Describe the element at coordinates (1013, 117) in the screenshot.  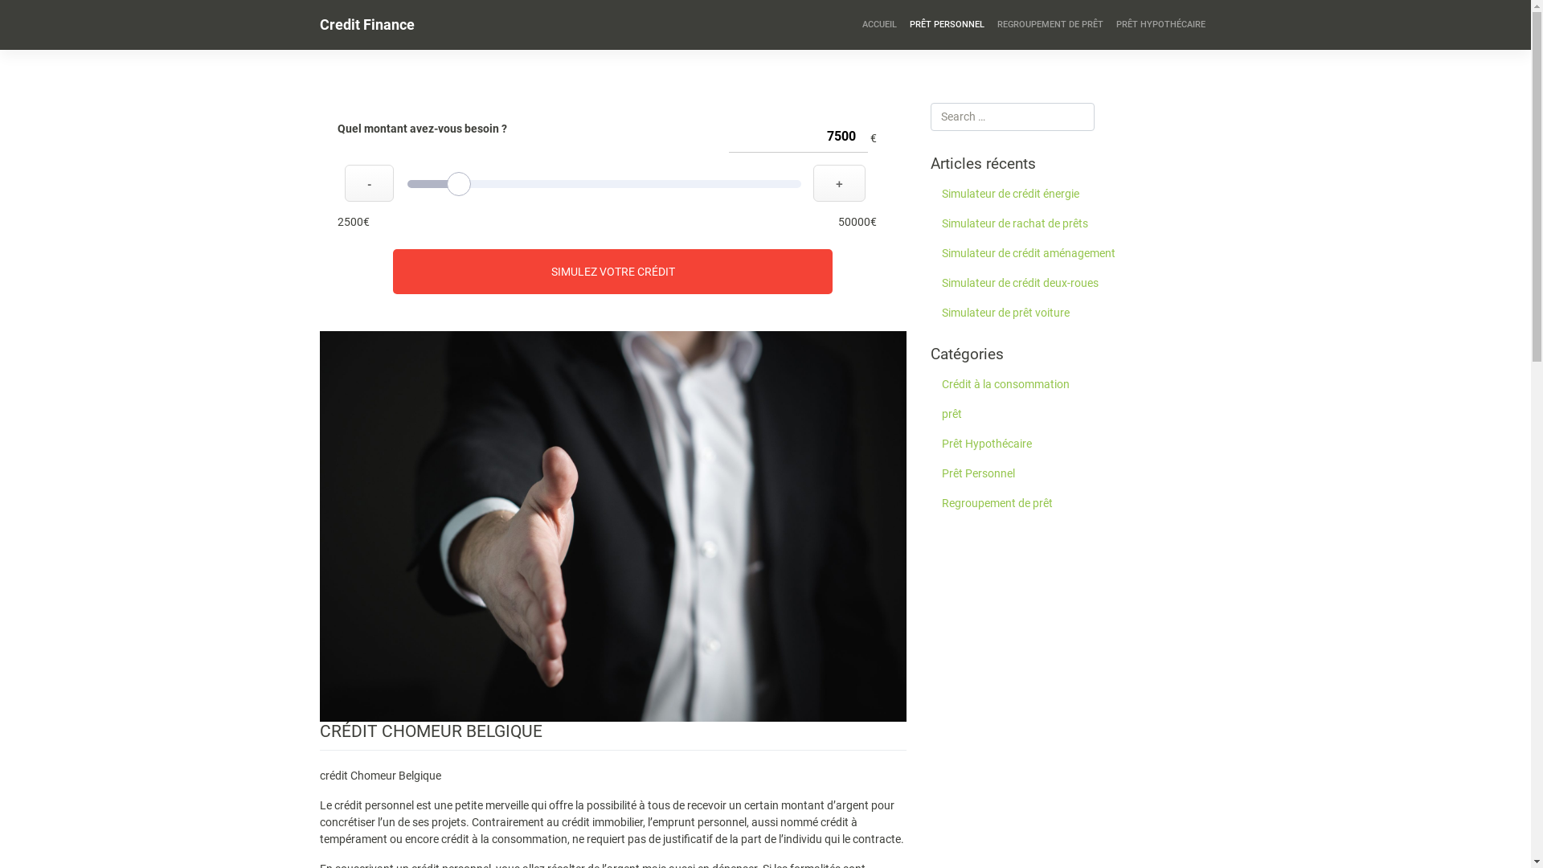
I see `Search for:` at that location.